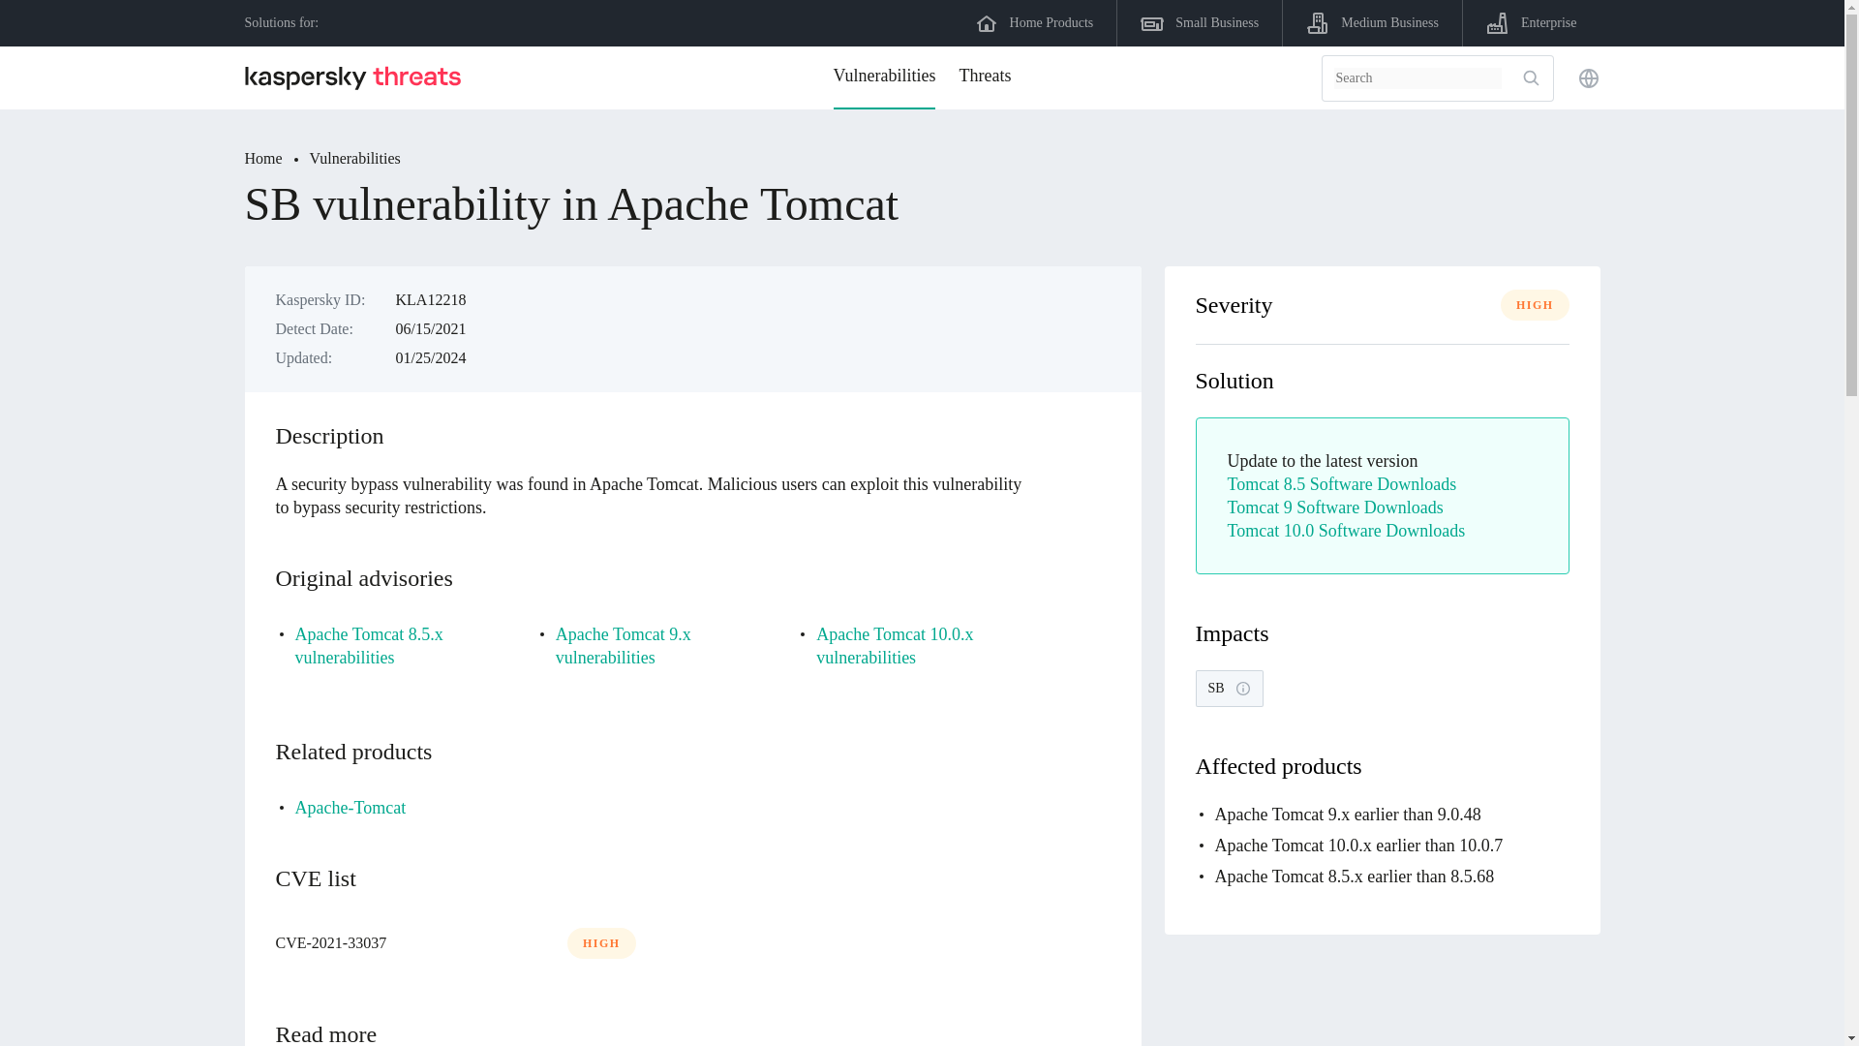 Image resolution: width=1859 pixels, height=1046 pixels. Describe the element at coordinates (1335, 507) in the screenshot. I see `Tomcat 9 Software Downloads` at that location.